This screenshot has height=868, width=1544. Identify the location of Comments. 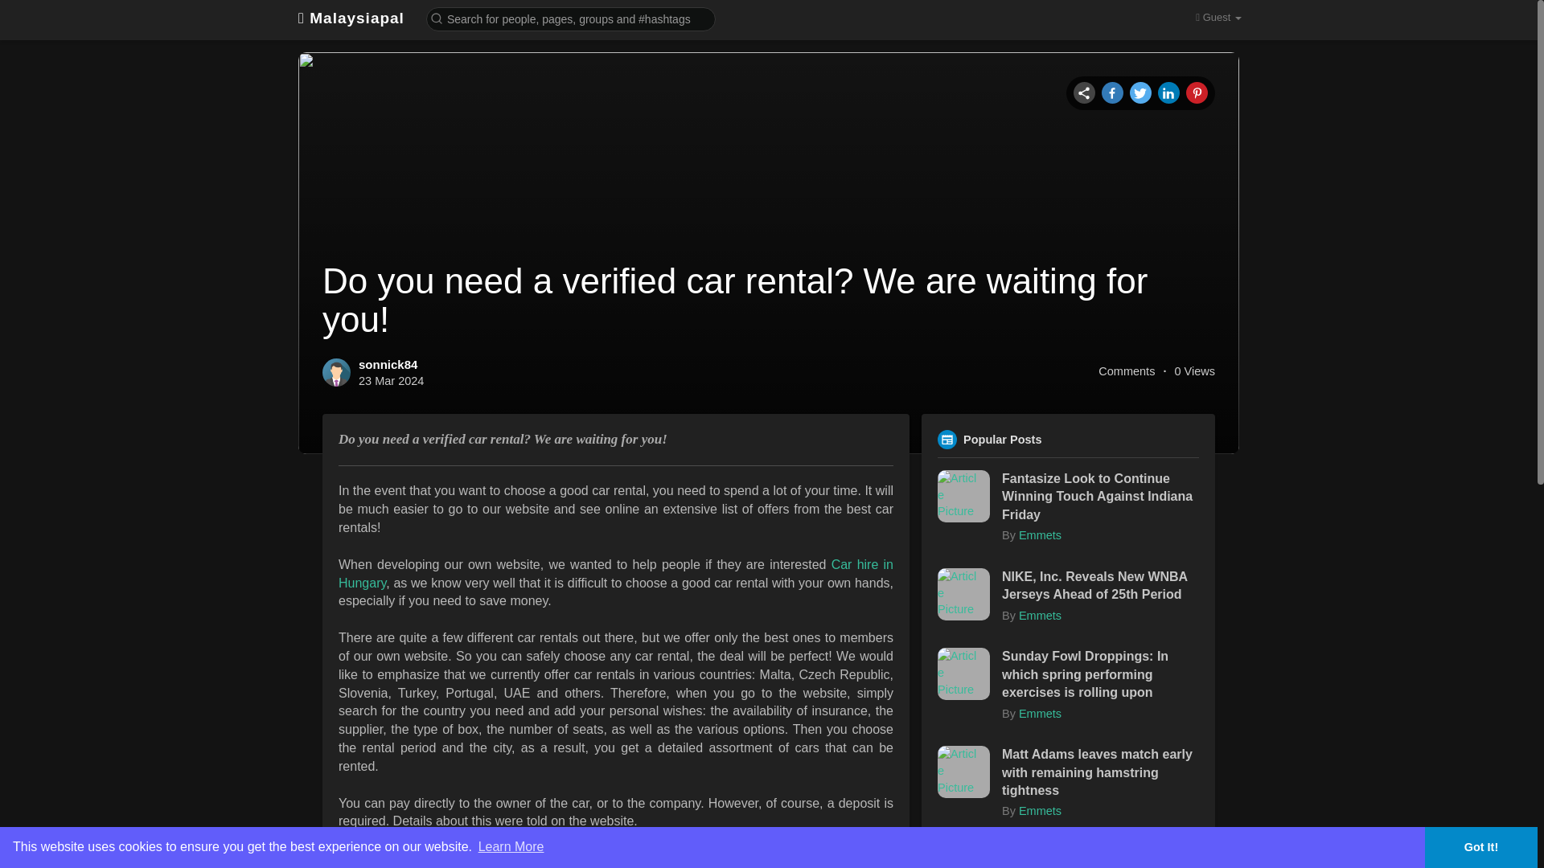
(1126, 371).